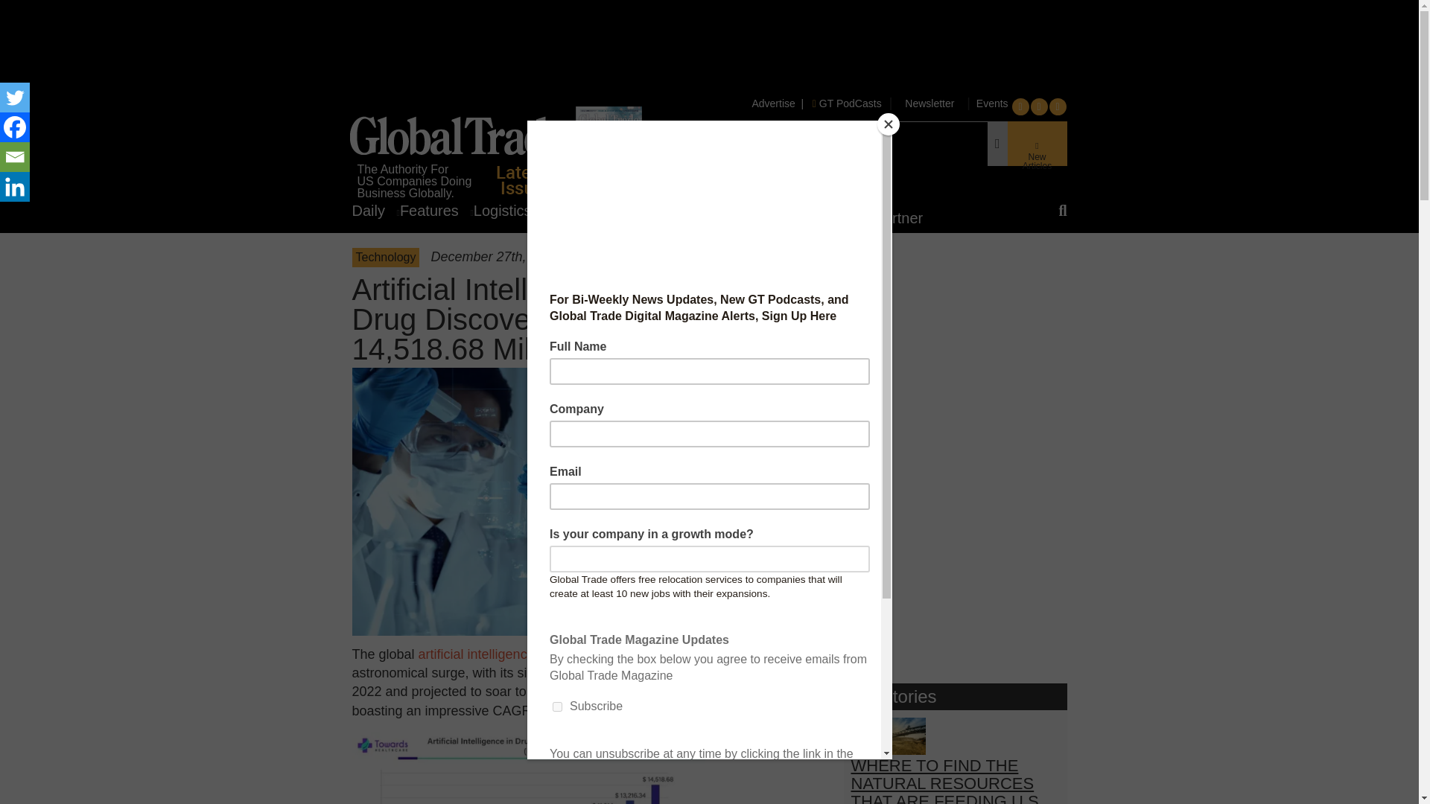  What do you see at coordinates (6, 216) in the screenshot?
I see `Hide` at bounding box center [6, 216].